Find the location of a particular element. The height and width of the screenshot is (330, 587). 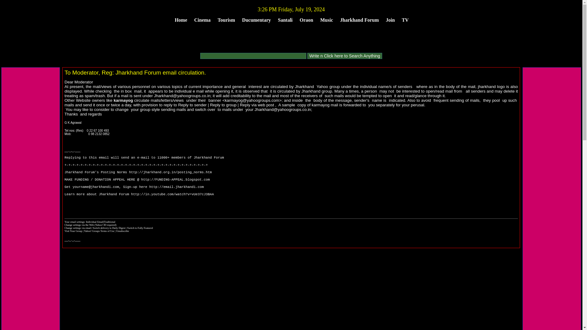

Join is located at coordinates (390, 20).